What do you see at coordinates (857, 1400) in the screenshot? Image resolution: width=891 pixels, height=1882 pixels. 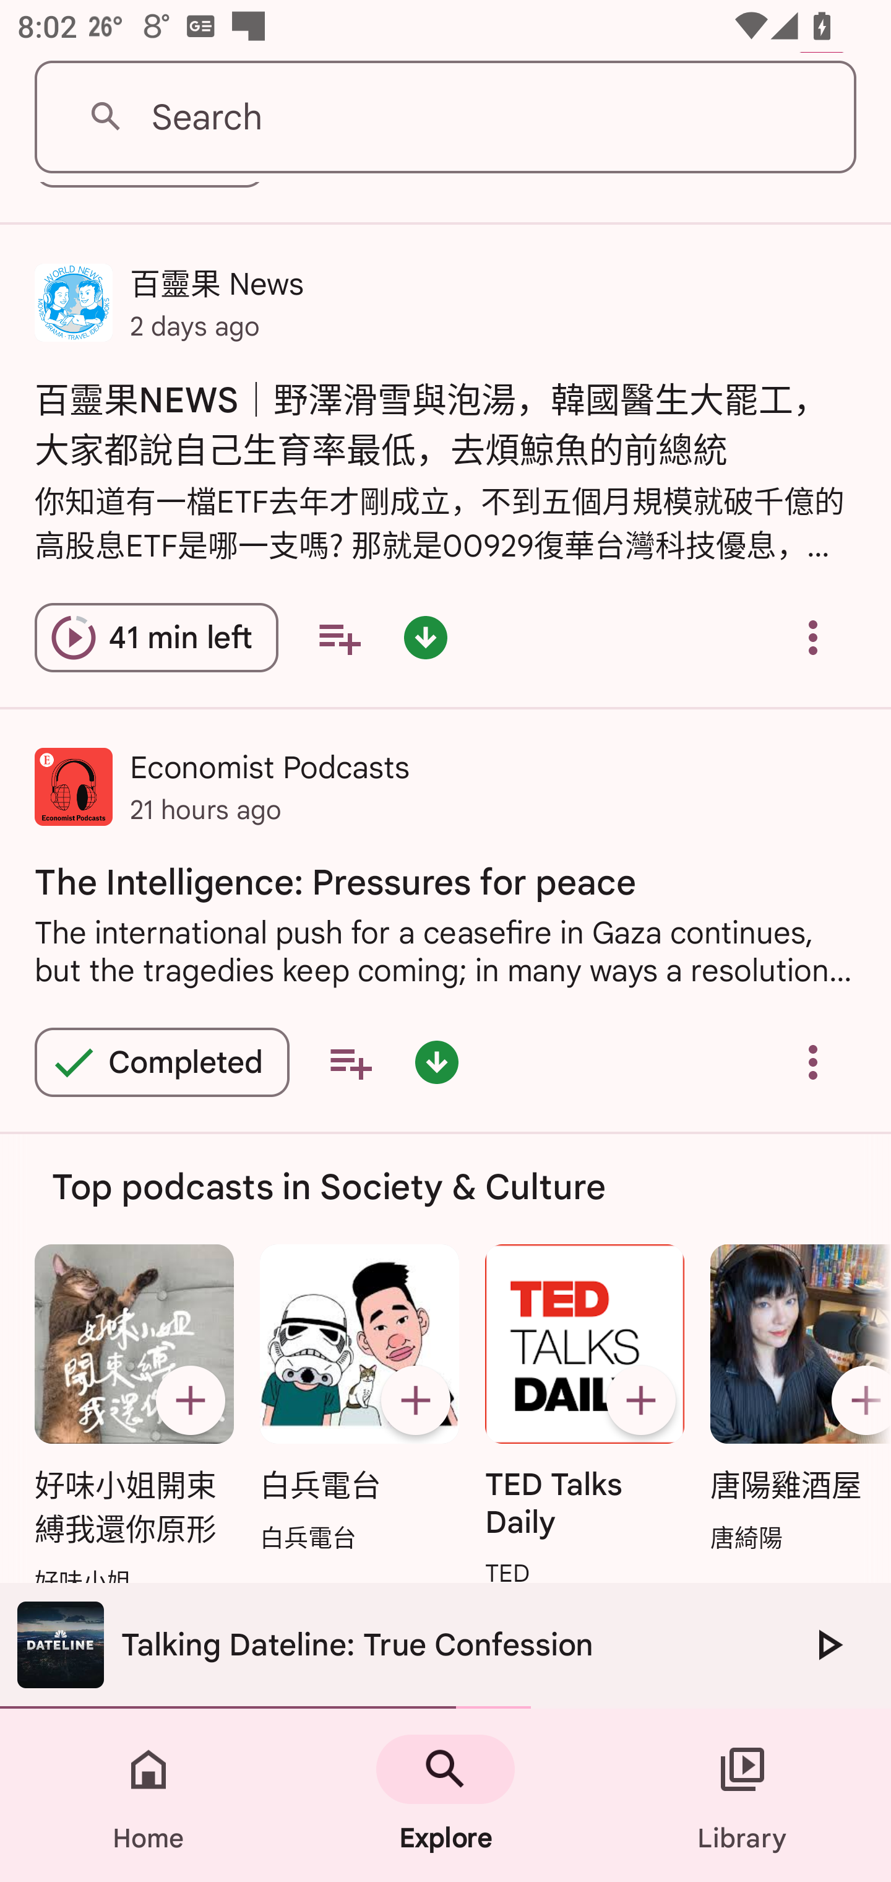 I see `Subscribe` at bounding box center [857, 1400].